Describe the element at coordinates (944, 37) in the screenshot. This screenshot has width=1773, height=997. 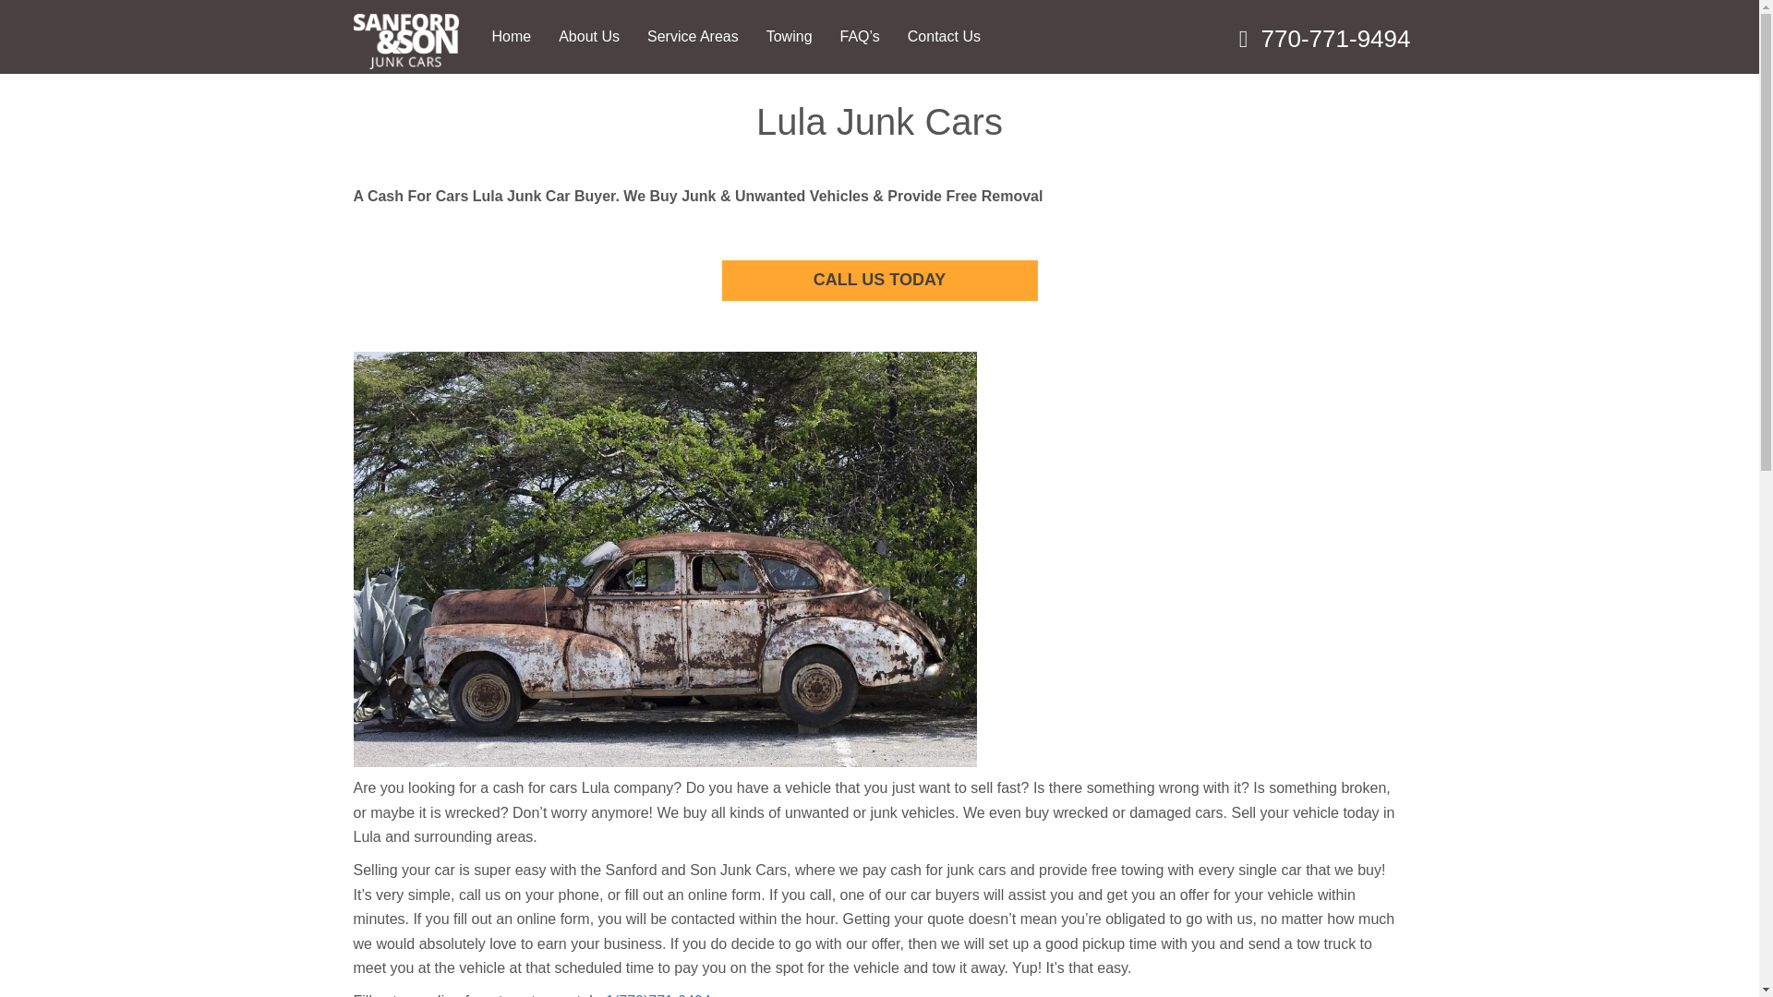
I see `Contact Us` at that location.